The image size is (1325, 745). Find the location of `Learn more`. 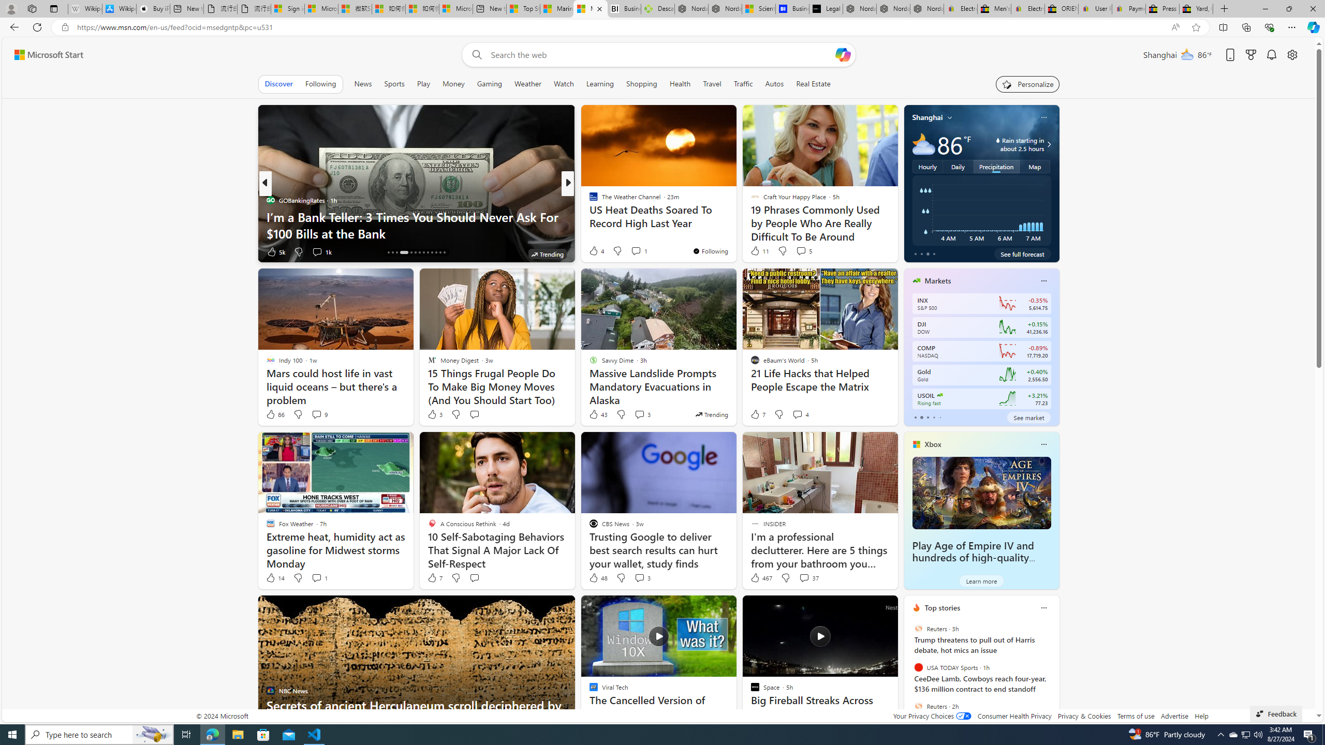

Learn more is located at coordinates (981, 580).